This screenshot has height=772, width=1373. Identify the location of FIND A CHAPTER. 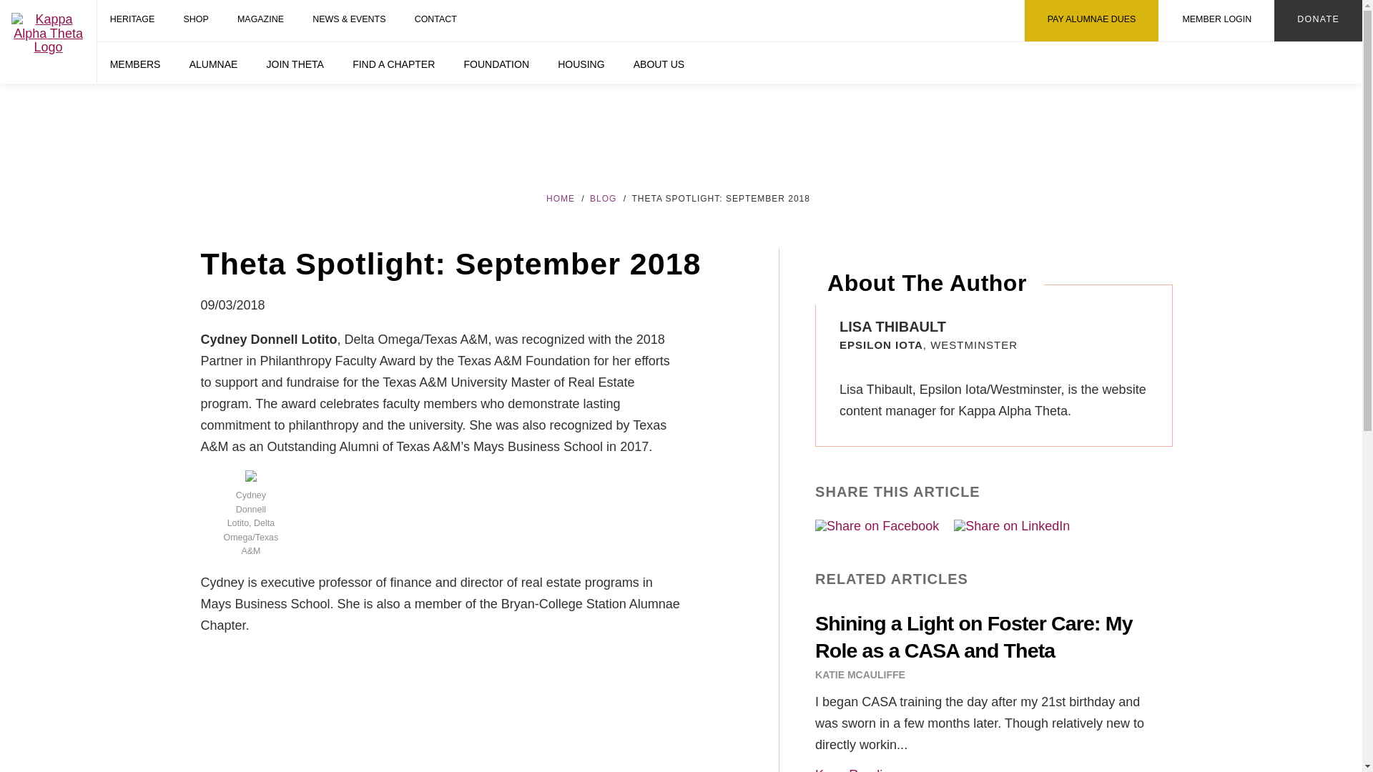
(393, 63).